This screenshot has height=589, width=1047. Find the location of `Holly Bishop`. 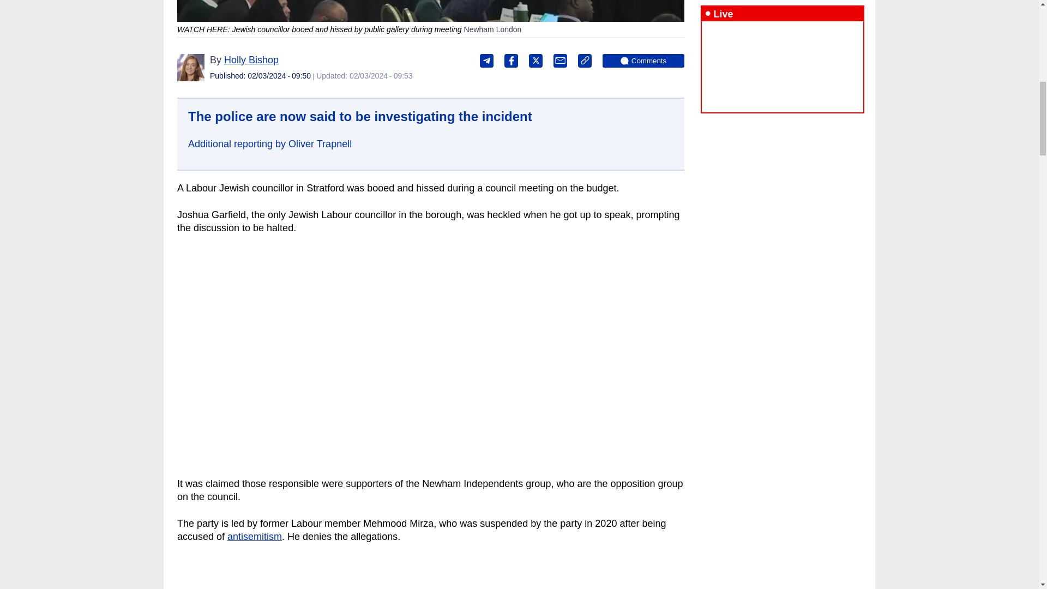

Holly Bishop is located at coordinates (190, 68).